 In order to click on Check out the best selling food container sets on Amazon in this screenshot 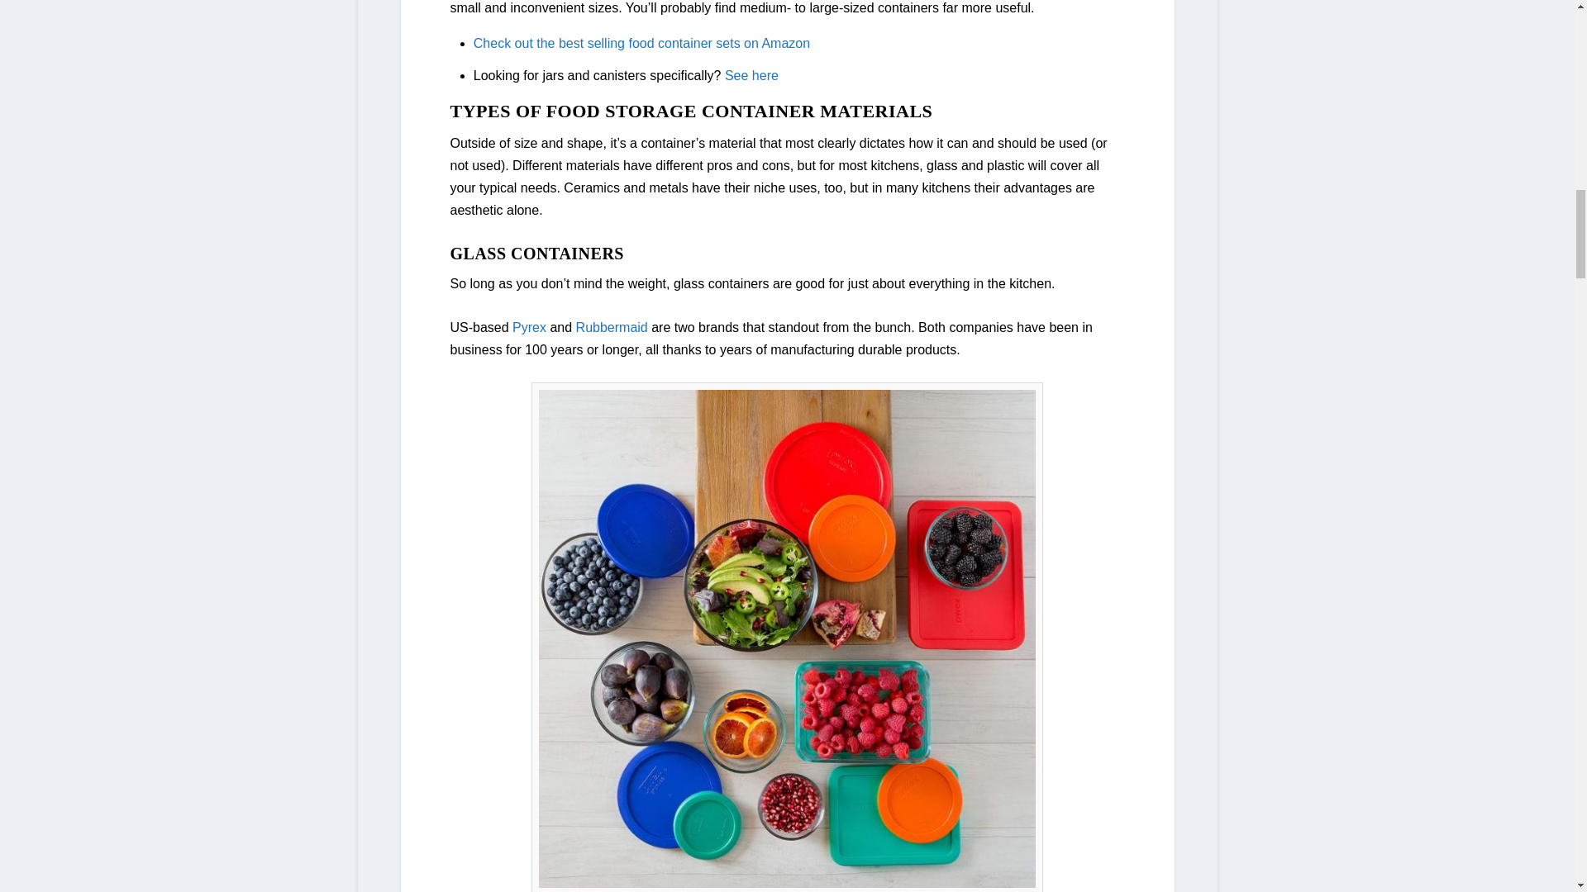, I will do `click(641, 43)`.